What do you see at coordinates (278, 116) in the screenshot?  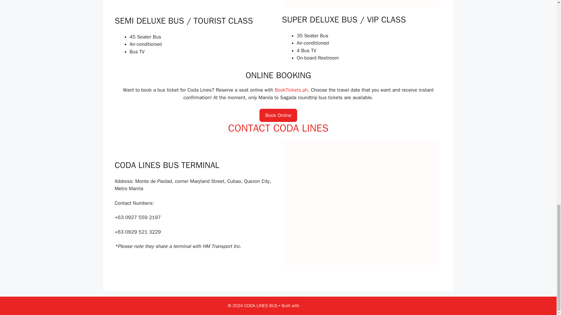 I see `Book Online` at bounding box center [278, 116].